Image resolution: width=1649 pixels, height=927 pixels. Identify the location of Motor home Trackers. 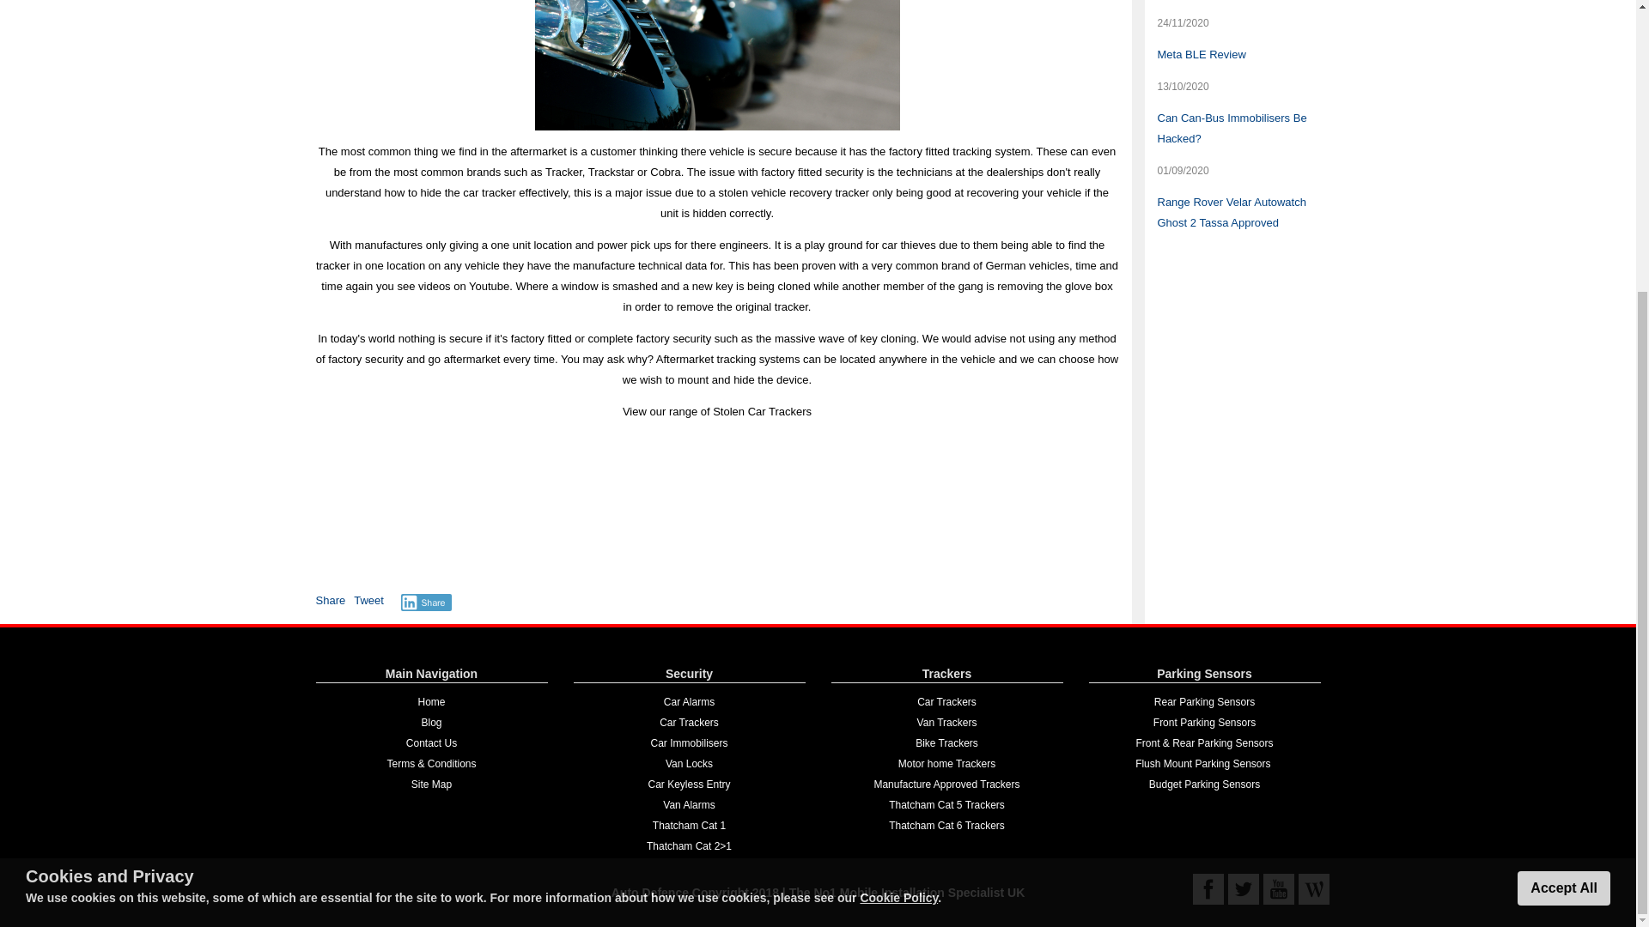
(946, 764).